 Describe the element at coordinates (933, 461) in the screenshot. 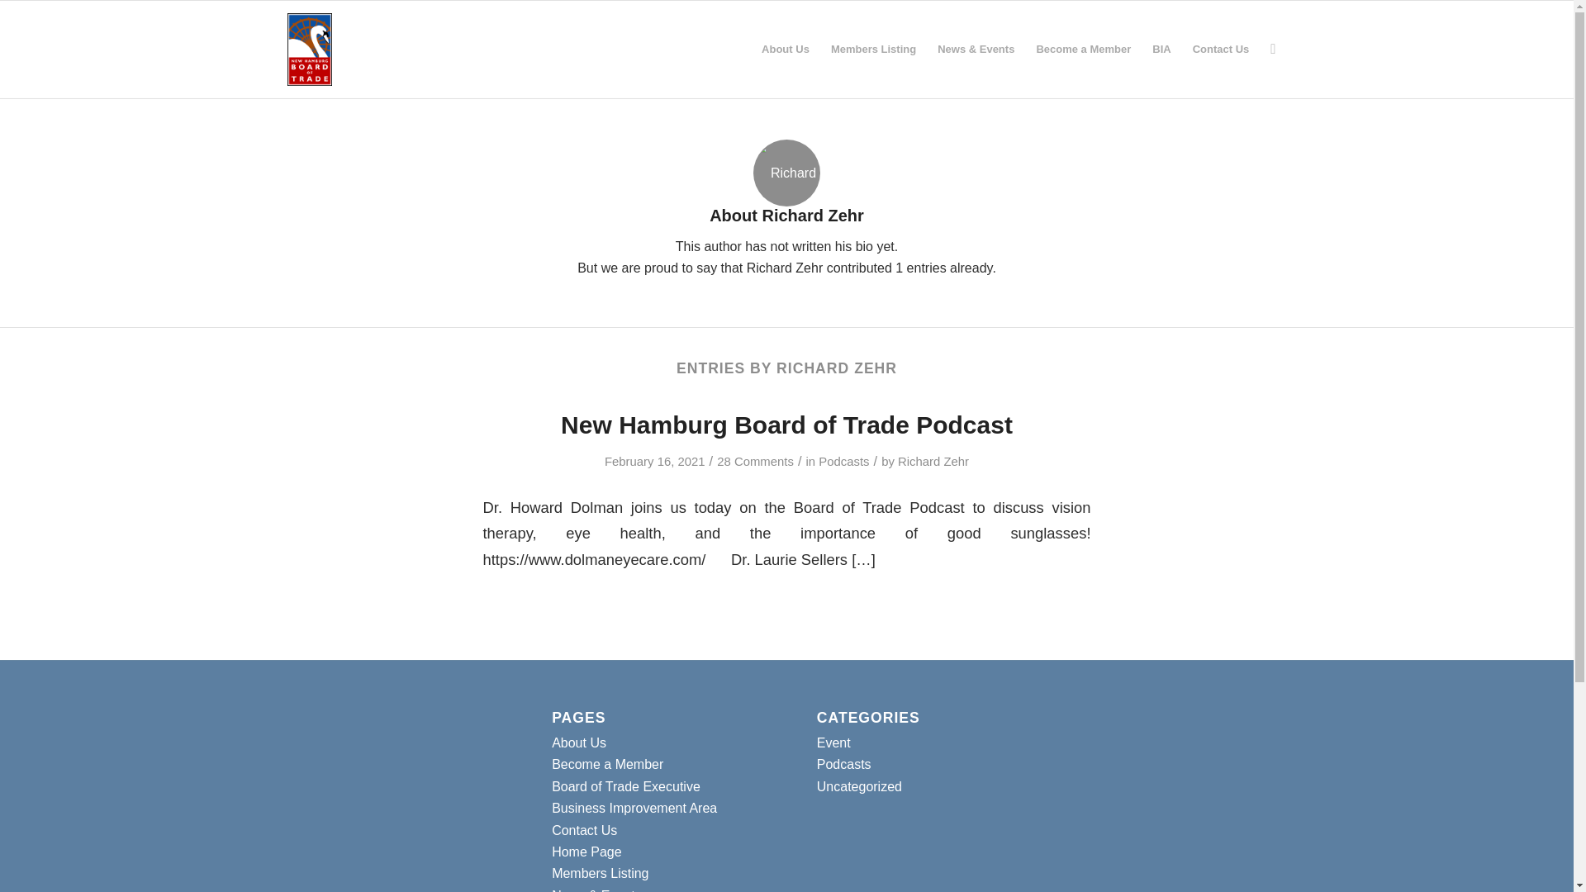

I see `Posts by Richard Zehr` at that location.